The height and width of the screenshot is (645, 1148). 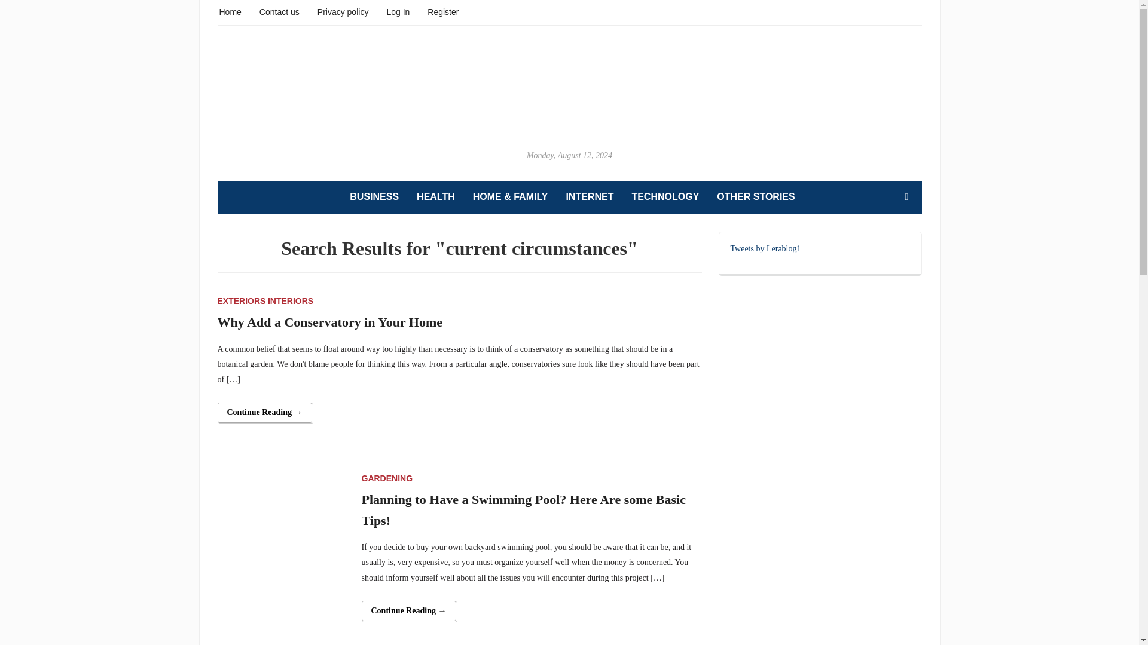 What do you see at coordinates (282, 534) in the screenshot?
I see `Planning to Have a Swimming Pool? Here Are some Basic Tips!` at bounding box center [282, 534].